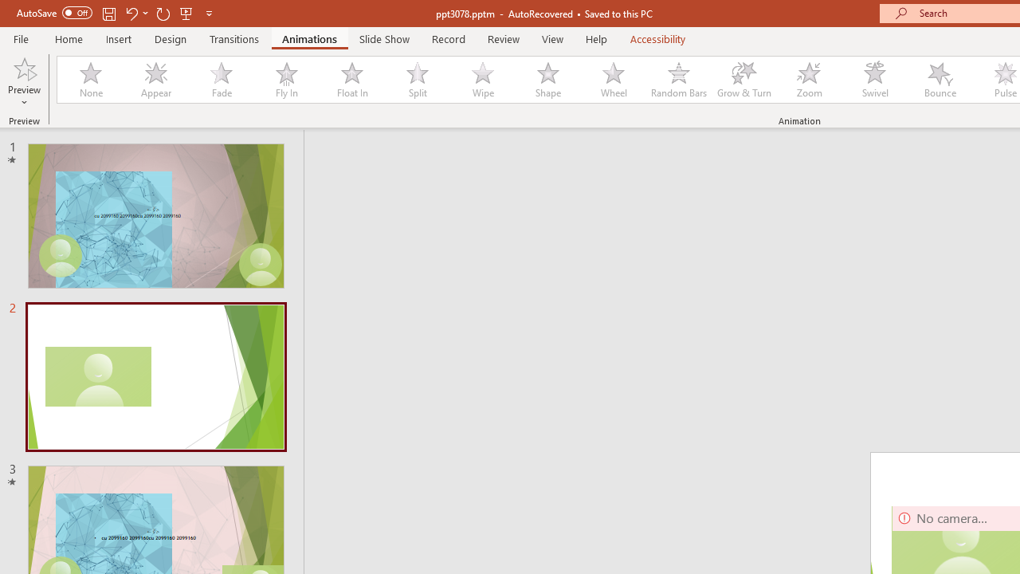 The image size is (1020, 574). I want to click on Fade, so click(221, 80).